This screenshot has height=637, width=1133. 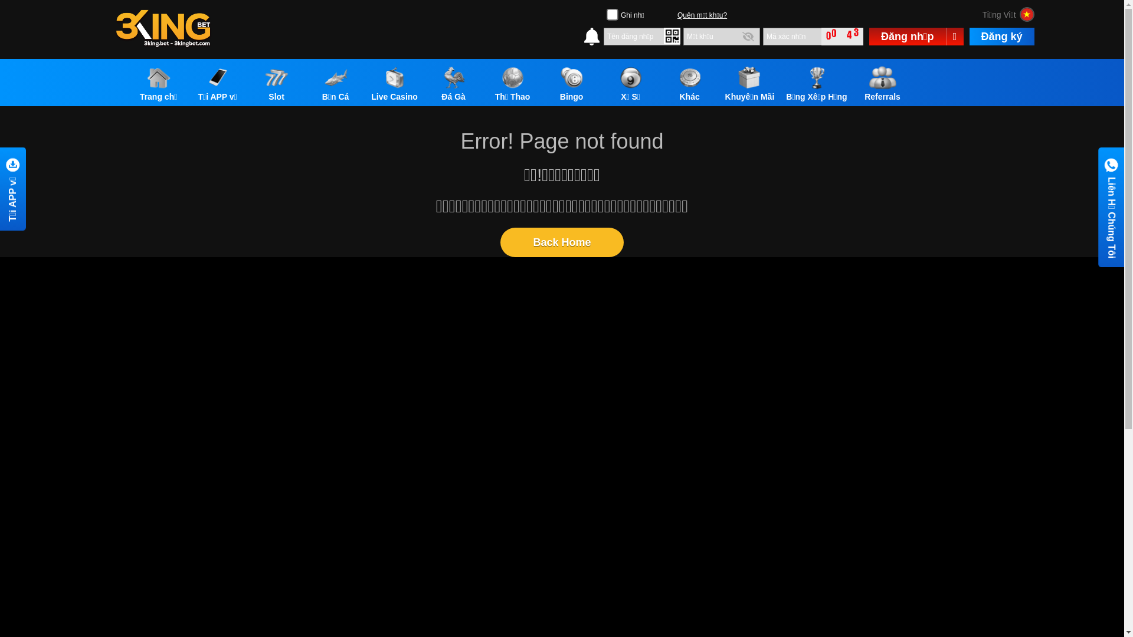 I want to click on Back Home, so click(x=562, y=242).